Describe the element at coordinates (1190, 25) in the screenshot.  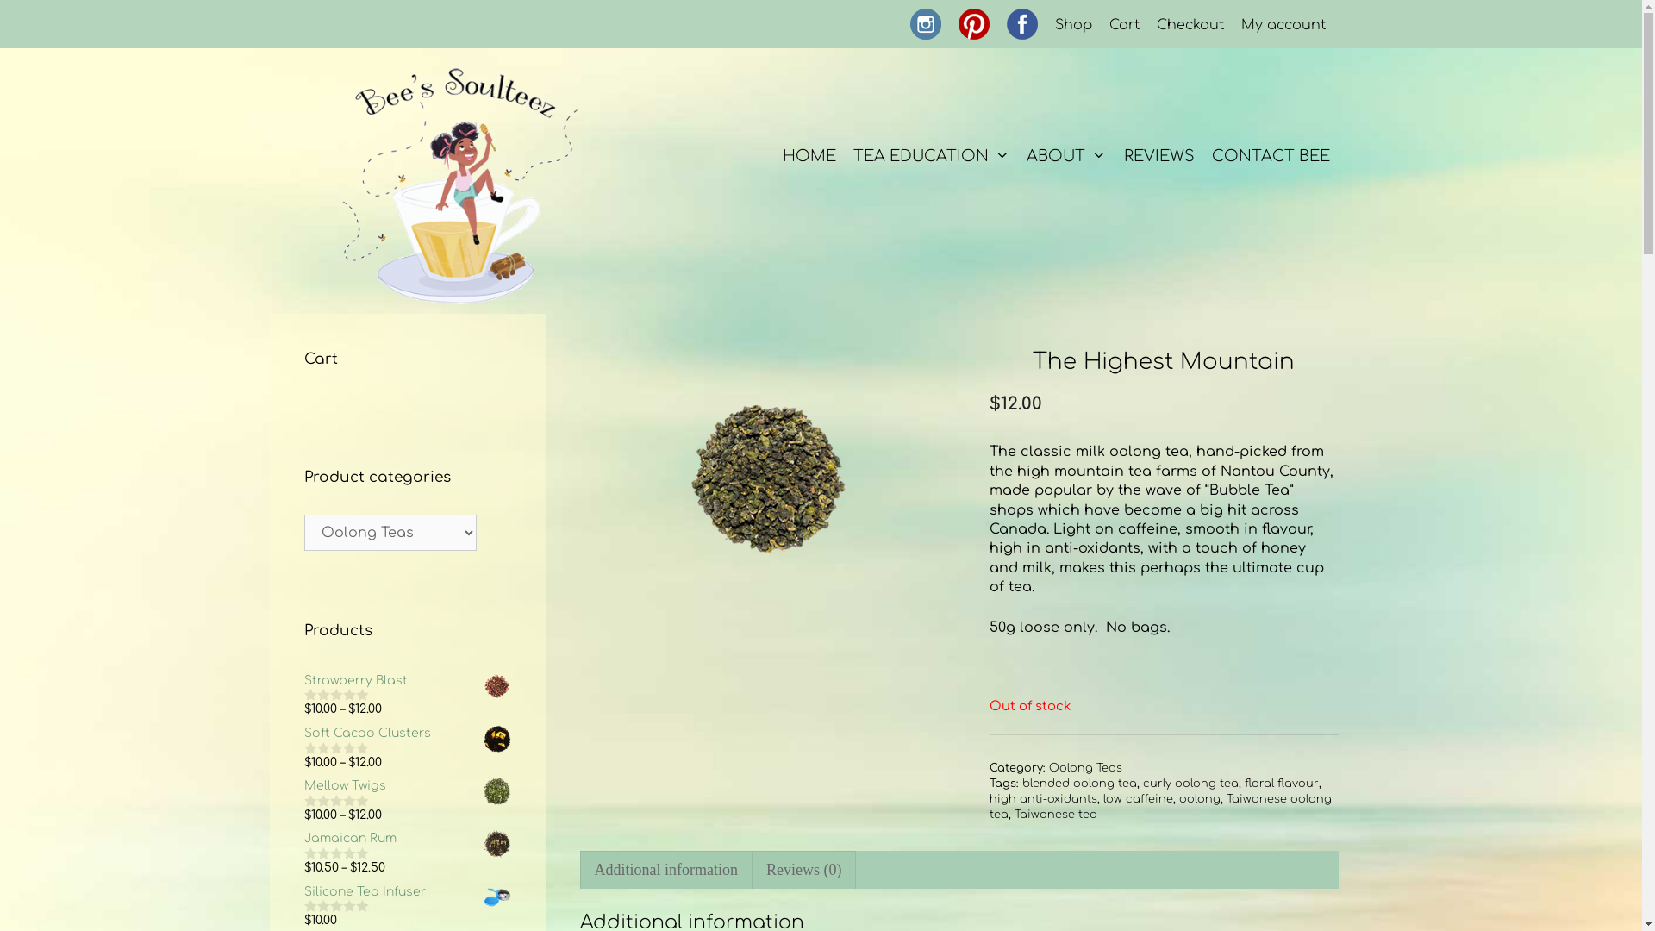
I see `Checkout` at that location.